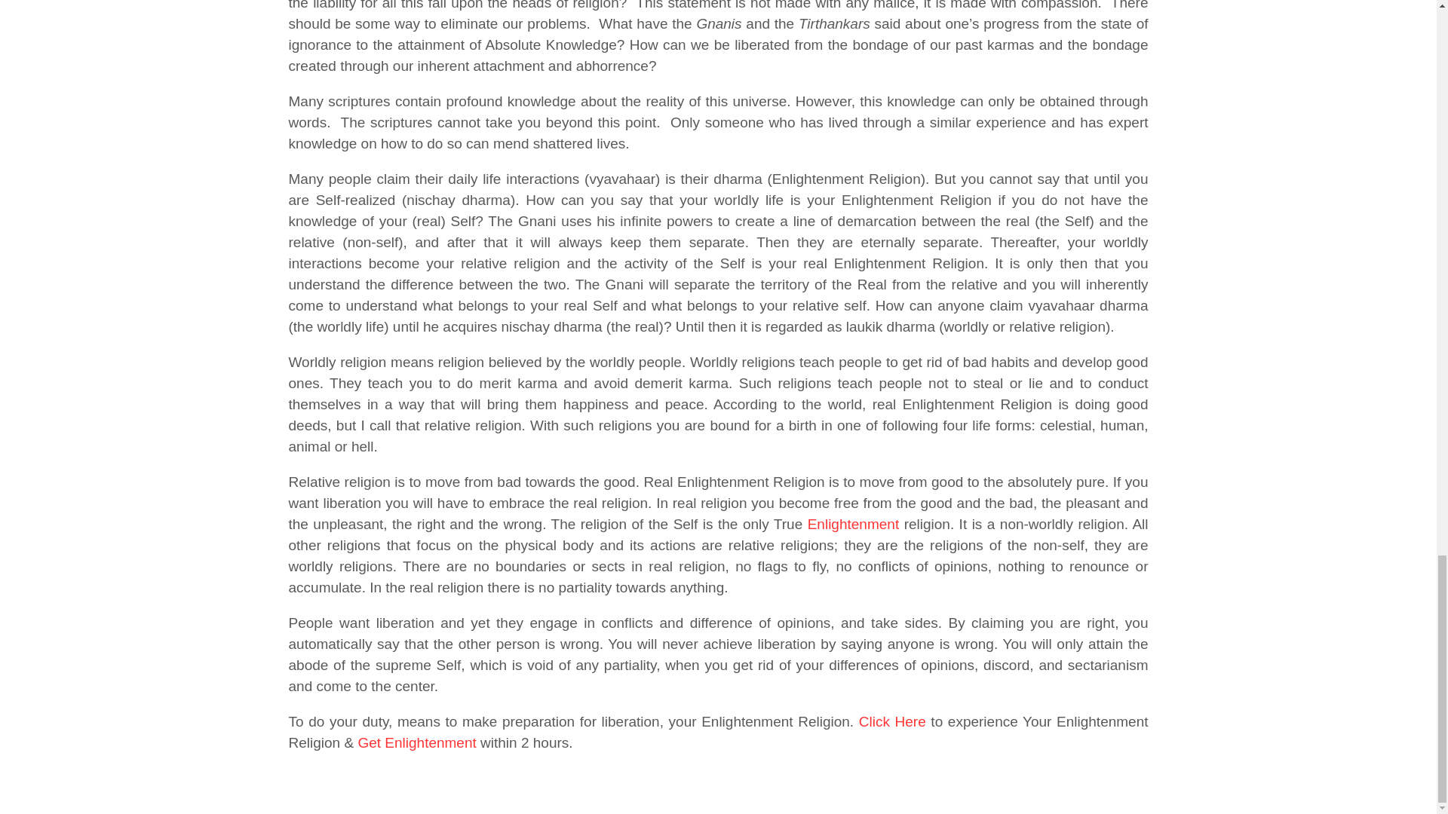 This screenshot has width=1448, height=814. I want to click on Get Enlightenment, so click(416, 742).